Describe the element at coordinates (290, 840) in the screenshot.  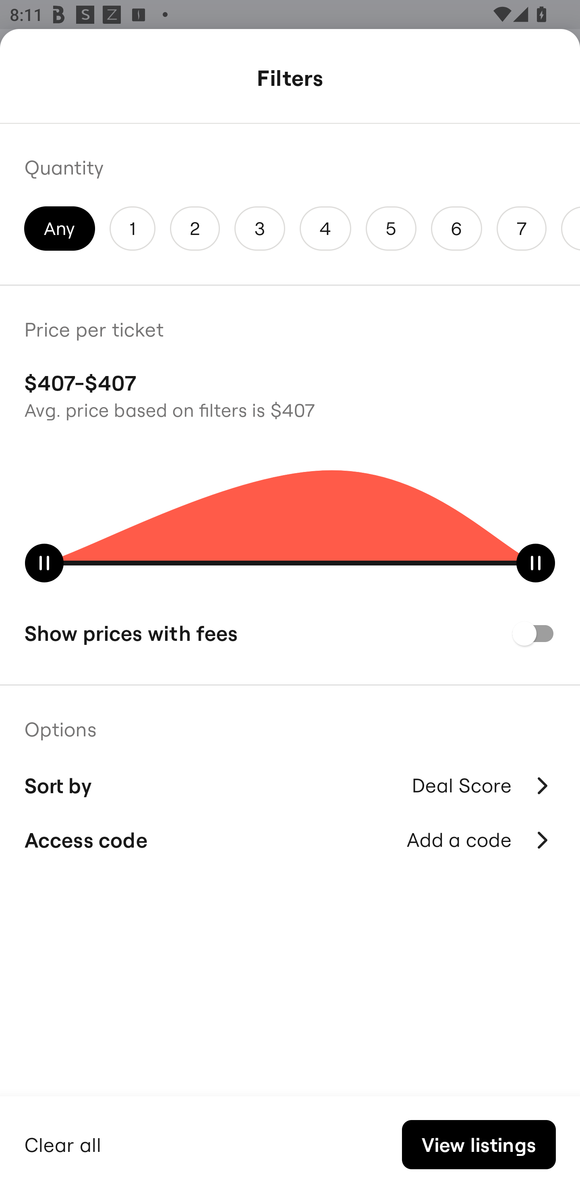
I see `Access code Add a code` at that location.